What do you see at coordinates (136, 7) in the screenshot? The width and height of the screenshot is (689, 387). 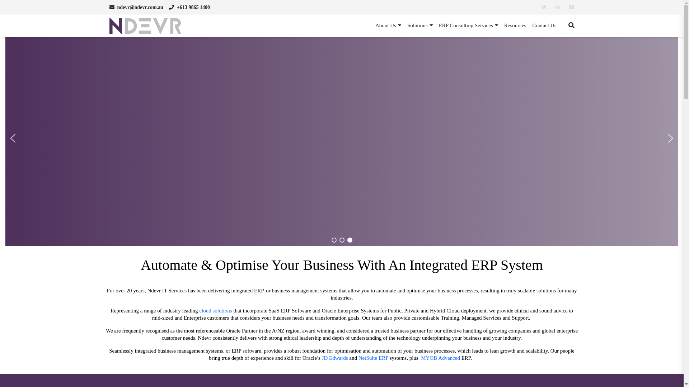 I see `ndevr@ndevr.com.au` at bounding box center [136, 7].